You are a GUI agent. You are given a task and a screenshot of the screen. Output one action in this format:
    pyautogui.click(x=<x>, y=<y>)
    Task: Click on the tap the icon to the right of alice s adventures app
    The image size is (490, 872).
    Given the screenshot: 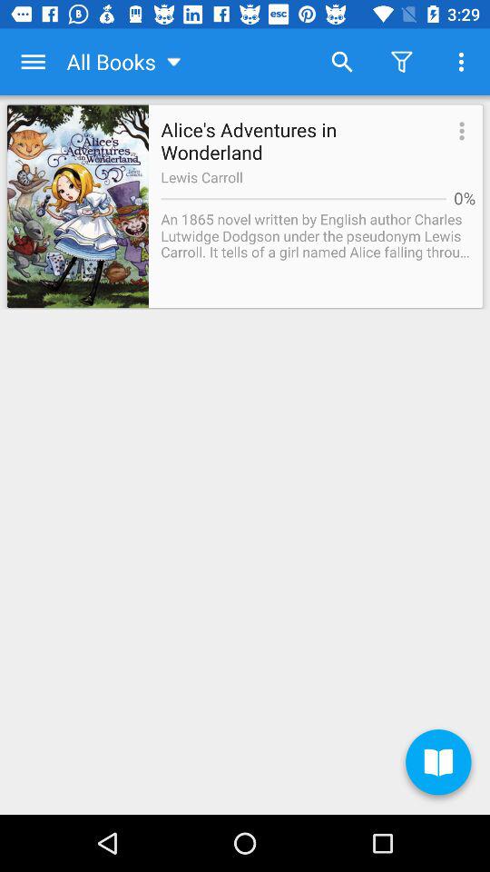 What is the action you would take?
    pyautogui.click(x=459, y=133)
    